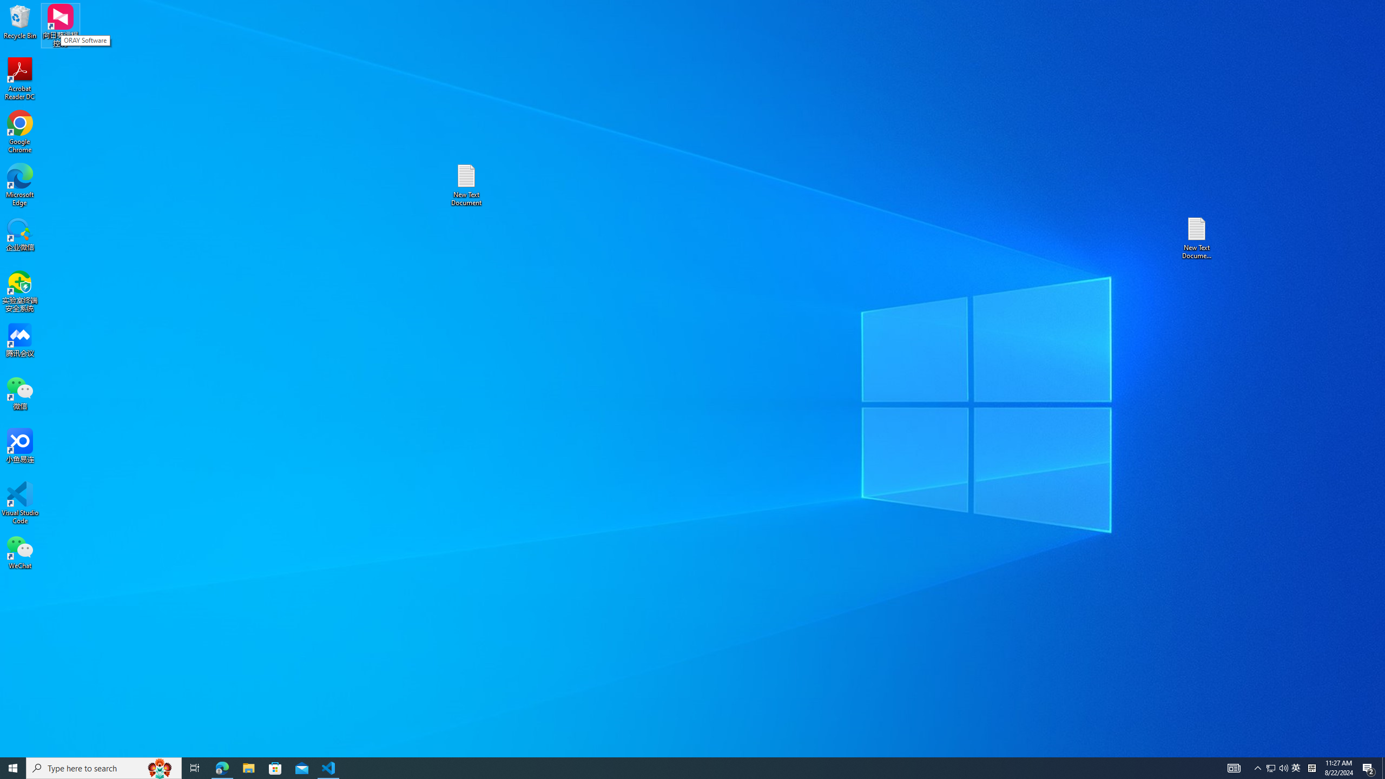 This screenshot has width=1385, height=779. Describe the element at coordinates (1369, 768) in the screenshot. I see `Action Center, 2 new notifications` at that location.